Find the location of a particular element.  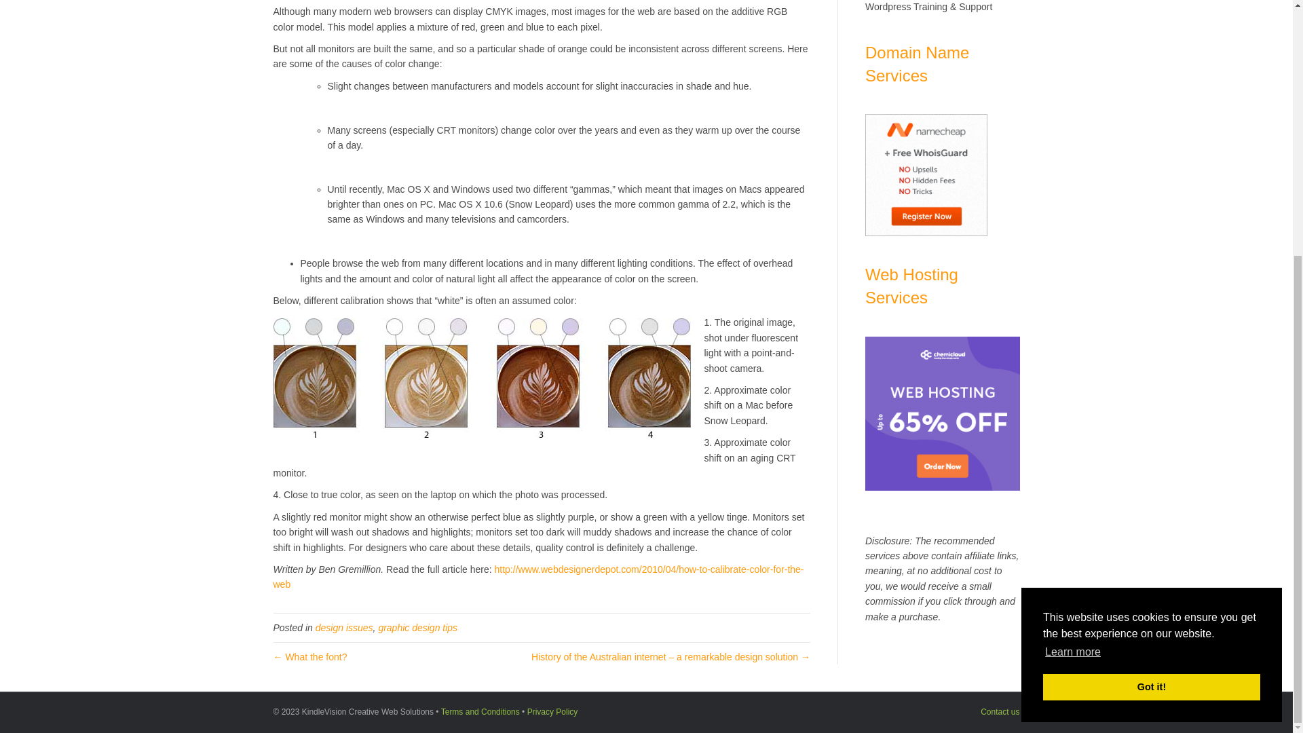

Got it! is located at coordinates (1151, 301).